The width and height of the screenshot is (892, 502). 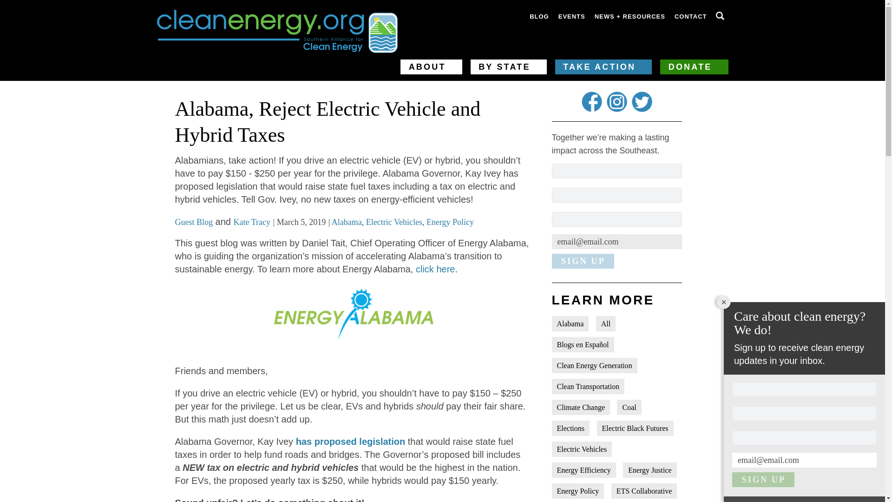 What do you see at coordinates (805, 437) in the screenshot?
I see `Postal Code` at bounding box center [805, 437].